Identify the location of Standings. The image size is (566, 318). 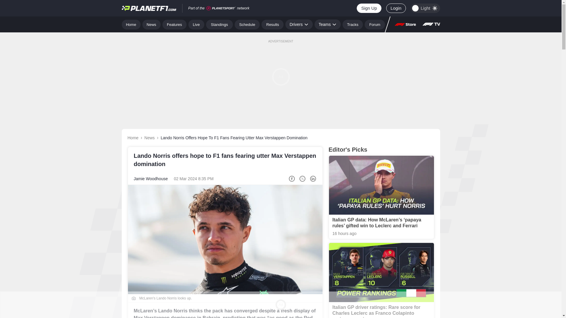
(219, 24).